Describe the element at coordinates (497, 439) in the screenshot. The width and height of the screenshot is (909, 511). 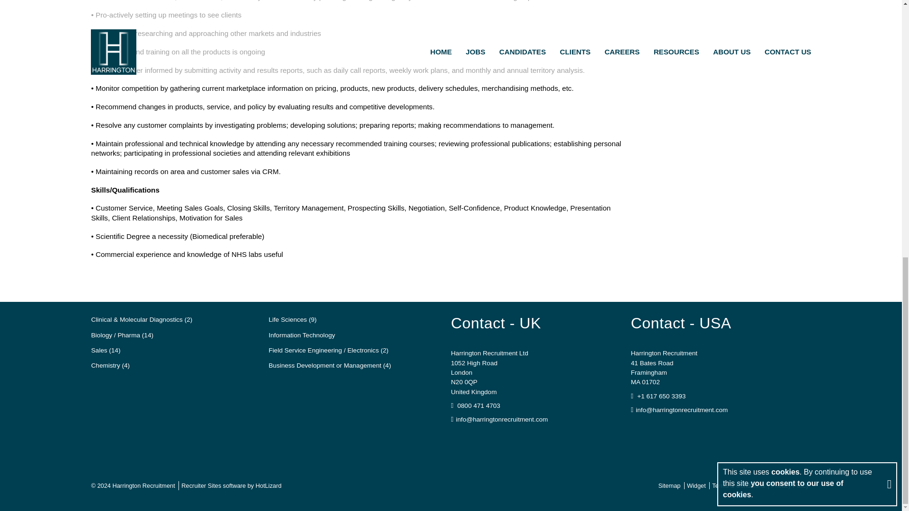
I see `Follow us on X` at that location.